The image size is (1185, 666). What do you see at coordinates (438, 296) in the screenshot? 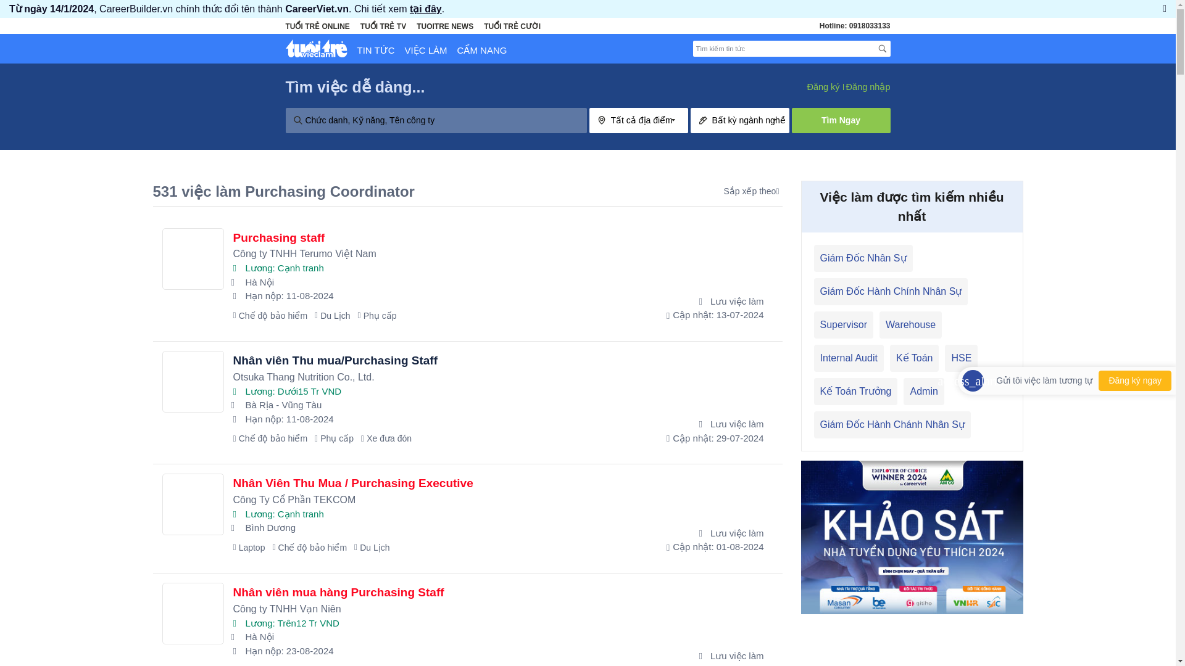
I see `Purchasing staff` at bounding box center [438, 296].